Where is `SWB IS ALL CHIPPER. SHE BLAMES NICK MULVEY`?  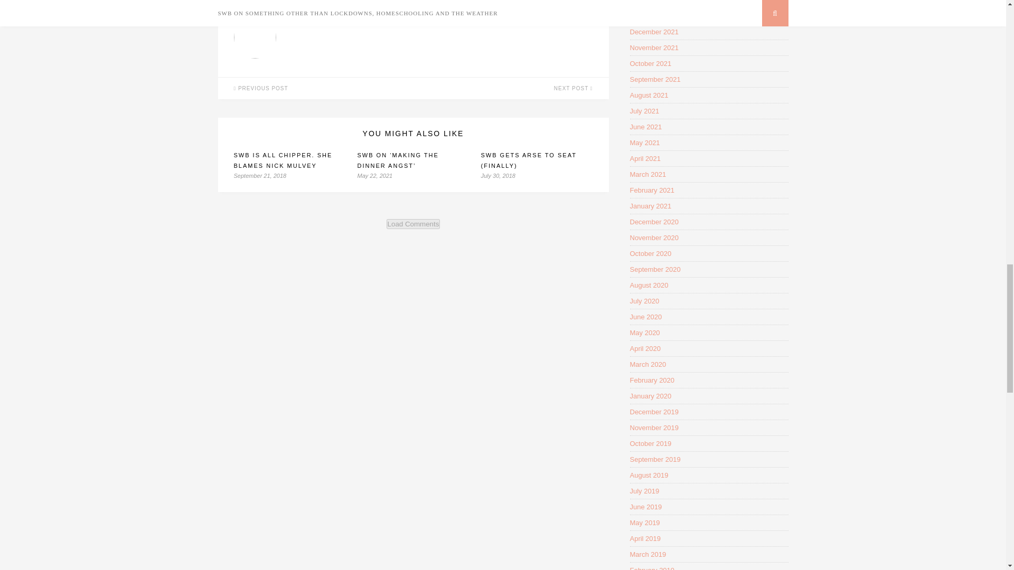
SWB IS ALL CHIPPER. SHE BLAMES NICK MULVEY is located at coordinates (283, 160).